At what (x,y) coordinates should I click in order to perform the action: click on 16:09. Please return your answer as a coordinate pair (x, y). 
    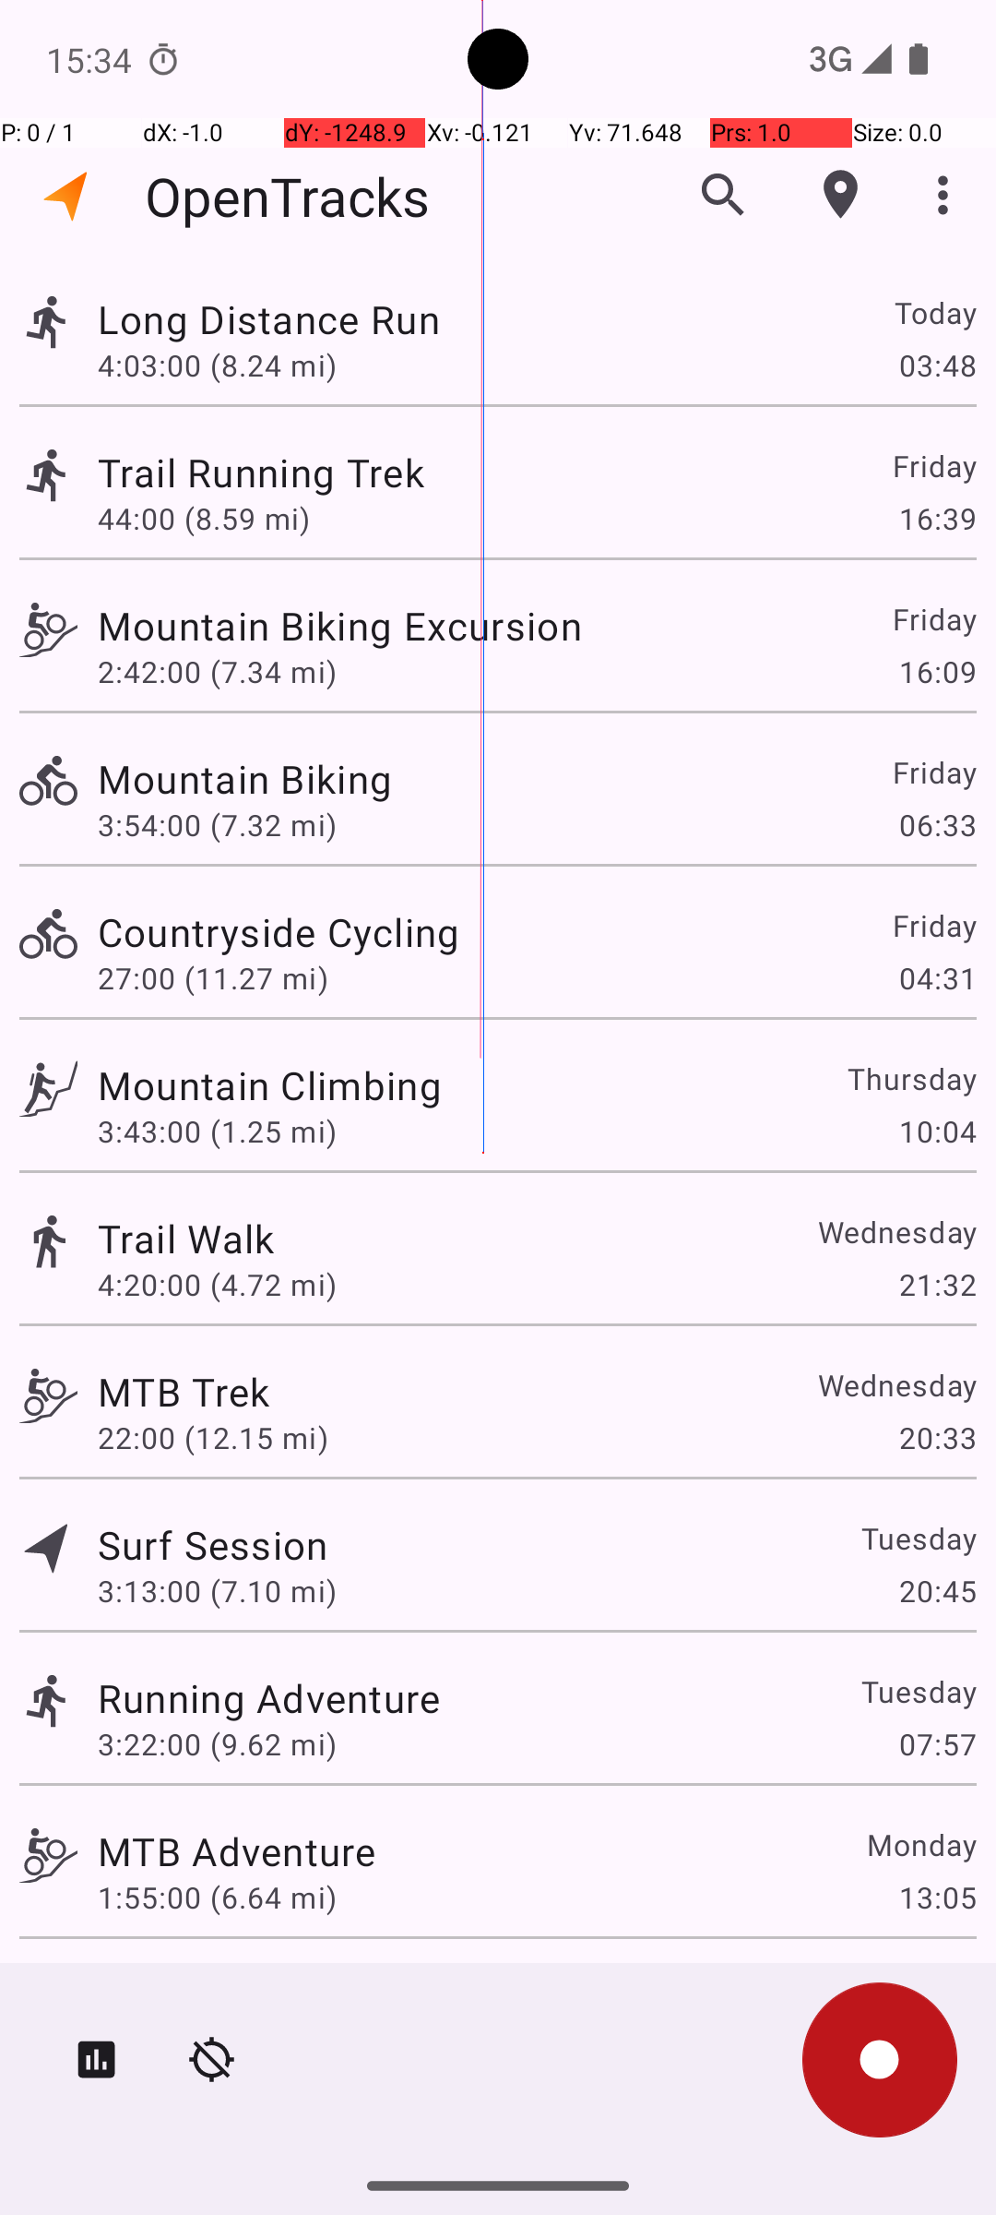
    Looking at the image, I should click on (937, 672).